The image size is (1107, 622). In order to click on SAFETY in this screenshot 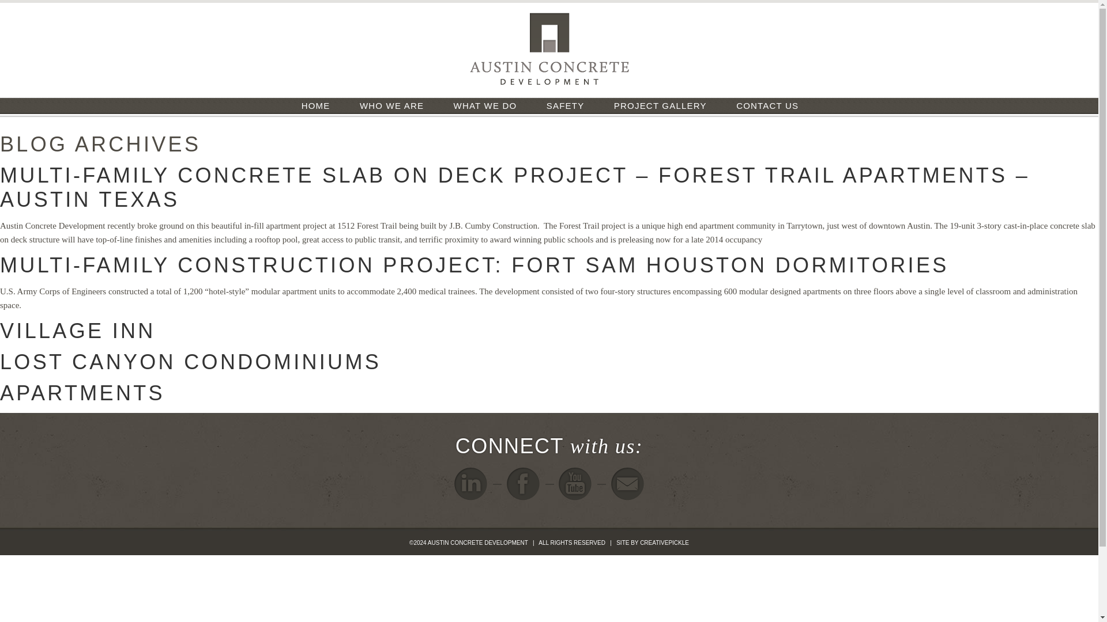, I will do `click(565, 106)`.